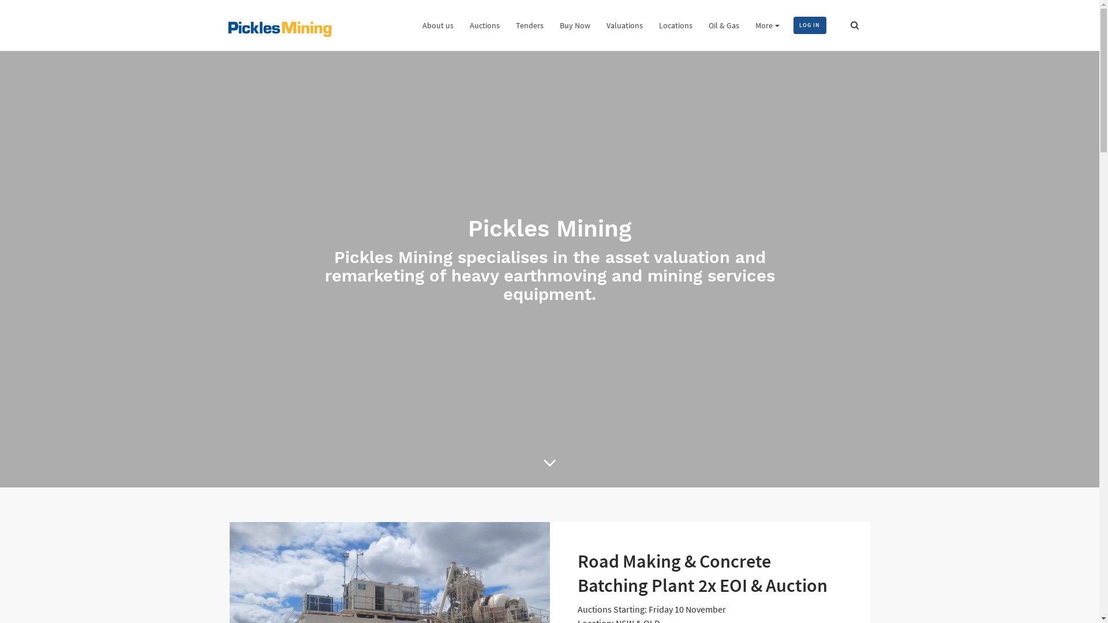 This screenshot has width=1108, height=623. Describe the element at coordinates (810, 25) in the screenshot. I see `LOG IN` at that location.